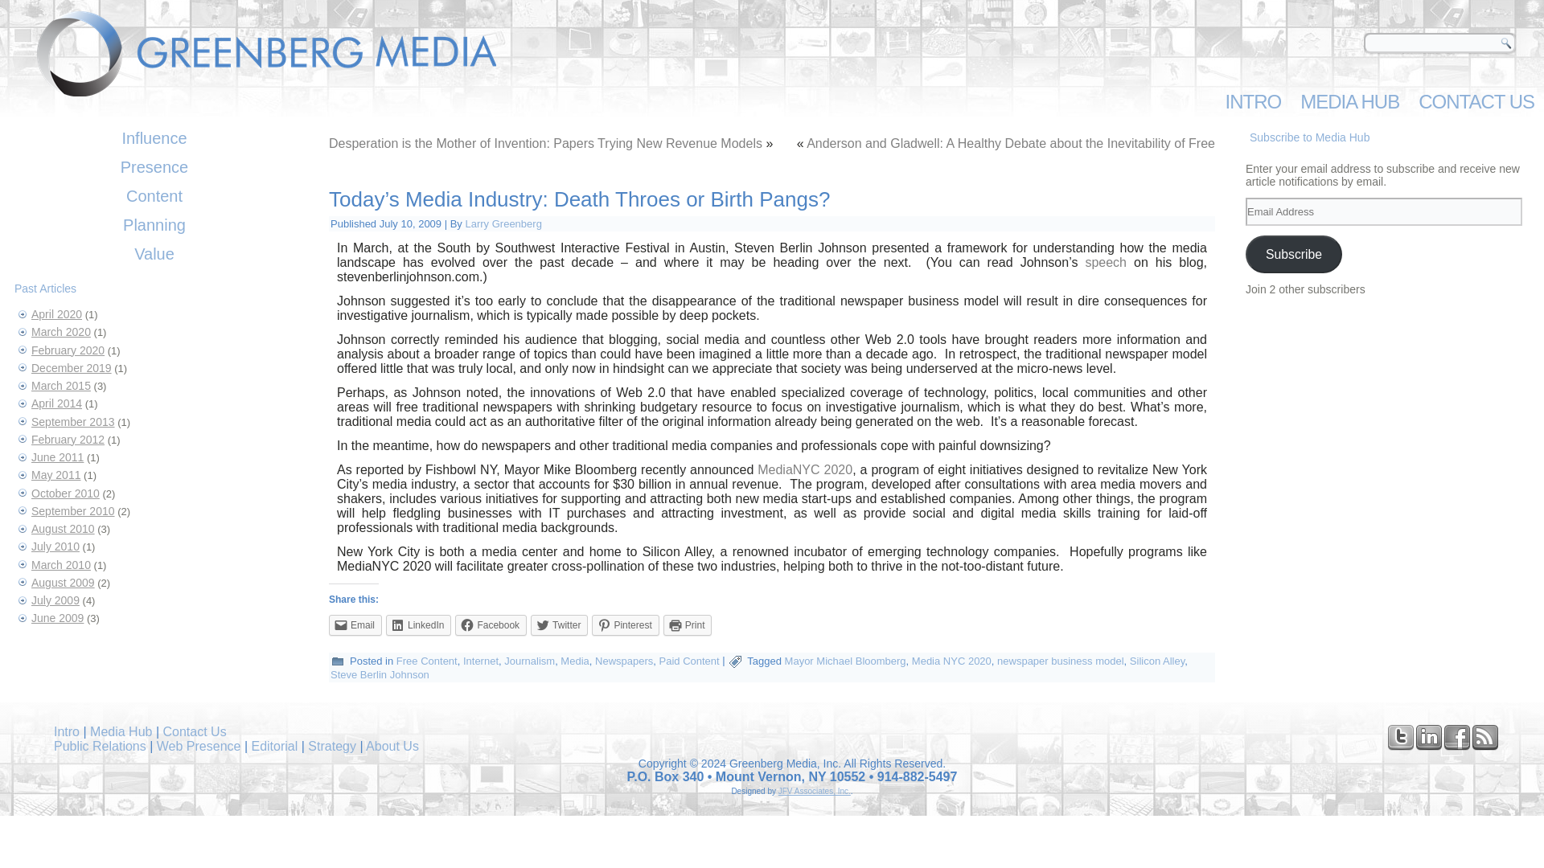 The width and height of the screenshot is (1544, 868). I want to click on Planning, so click(154, 225).